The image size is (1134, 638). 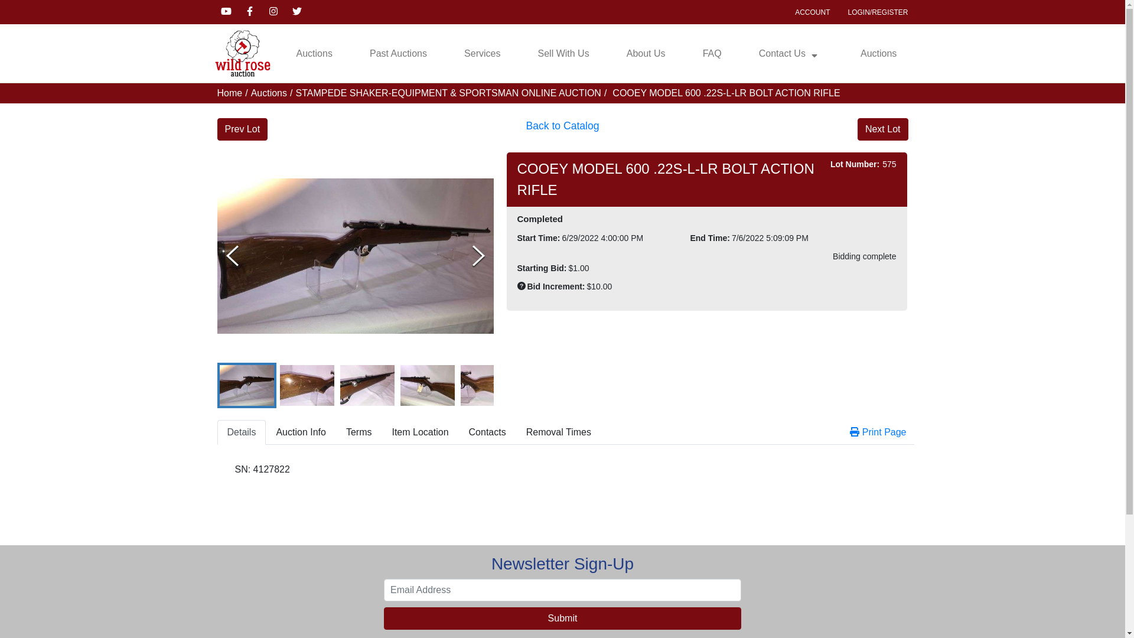 What do you see at coordinates (242, 53) in the screenshot?
I see `Go to homepage` at bounding box center [242, 53].